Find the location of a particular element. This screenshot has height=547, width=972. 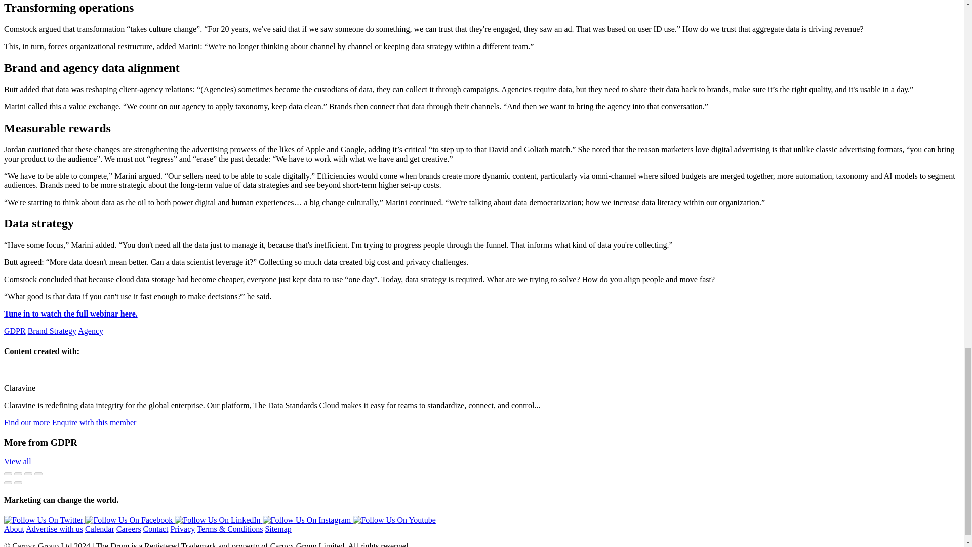

Careers is located at coordinates (129, 529).